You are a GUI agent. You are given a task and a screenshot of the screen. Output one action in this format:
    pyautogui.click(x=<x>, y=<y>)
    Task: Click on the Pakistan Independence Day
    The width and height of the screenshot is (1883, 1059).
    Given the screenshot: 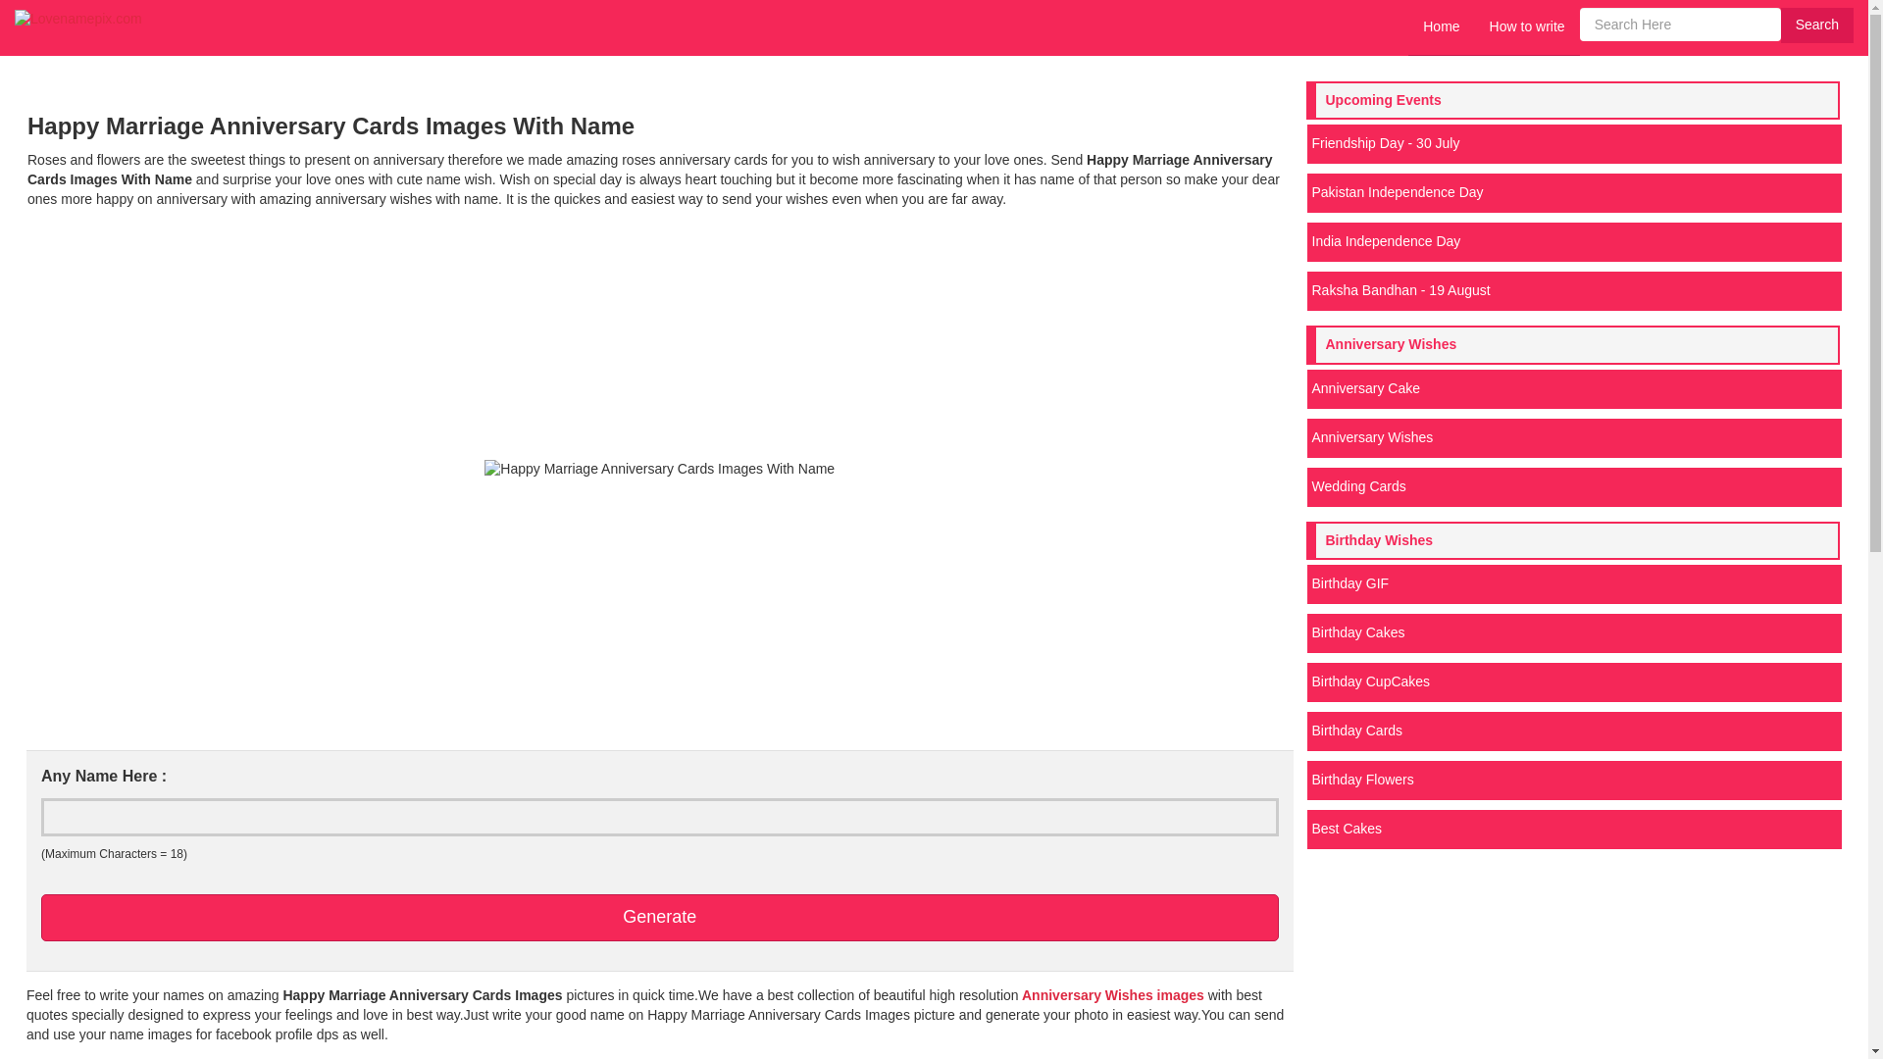 What is the action you would take?
    pyautogui.click(x=1573, y=193)
    